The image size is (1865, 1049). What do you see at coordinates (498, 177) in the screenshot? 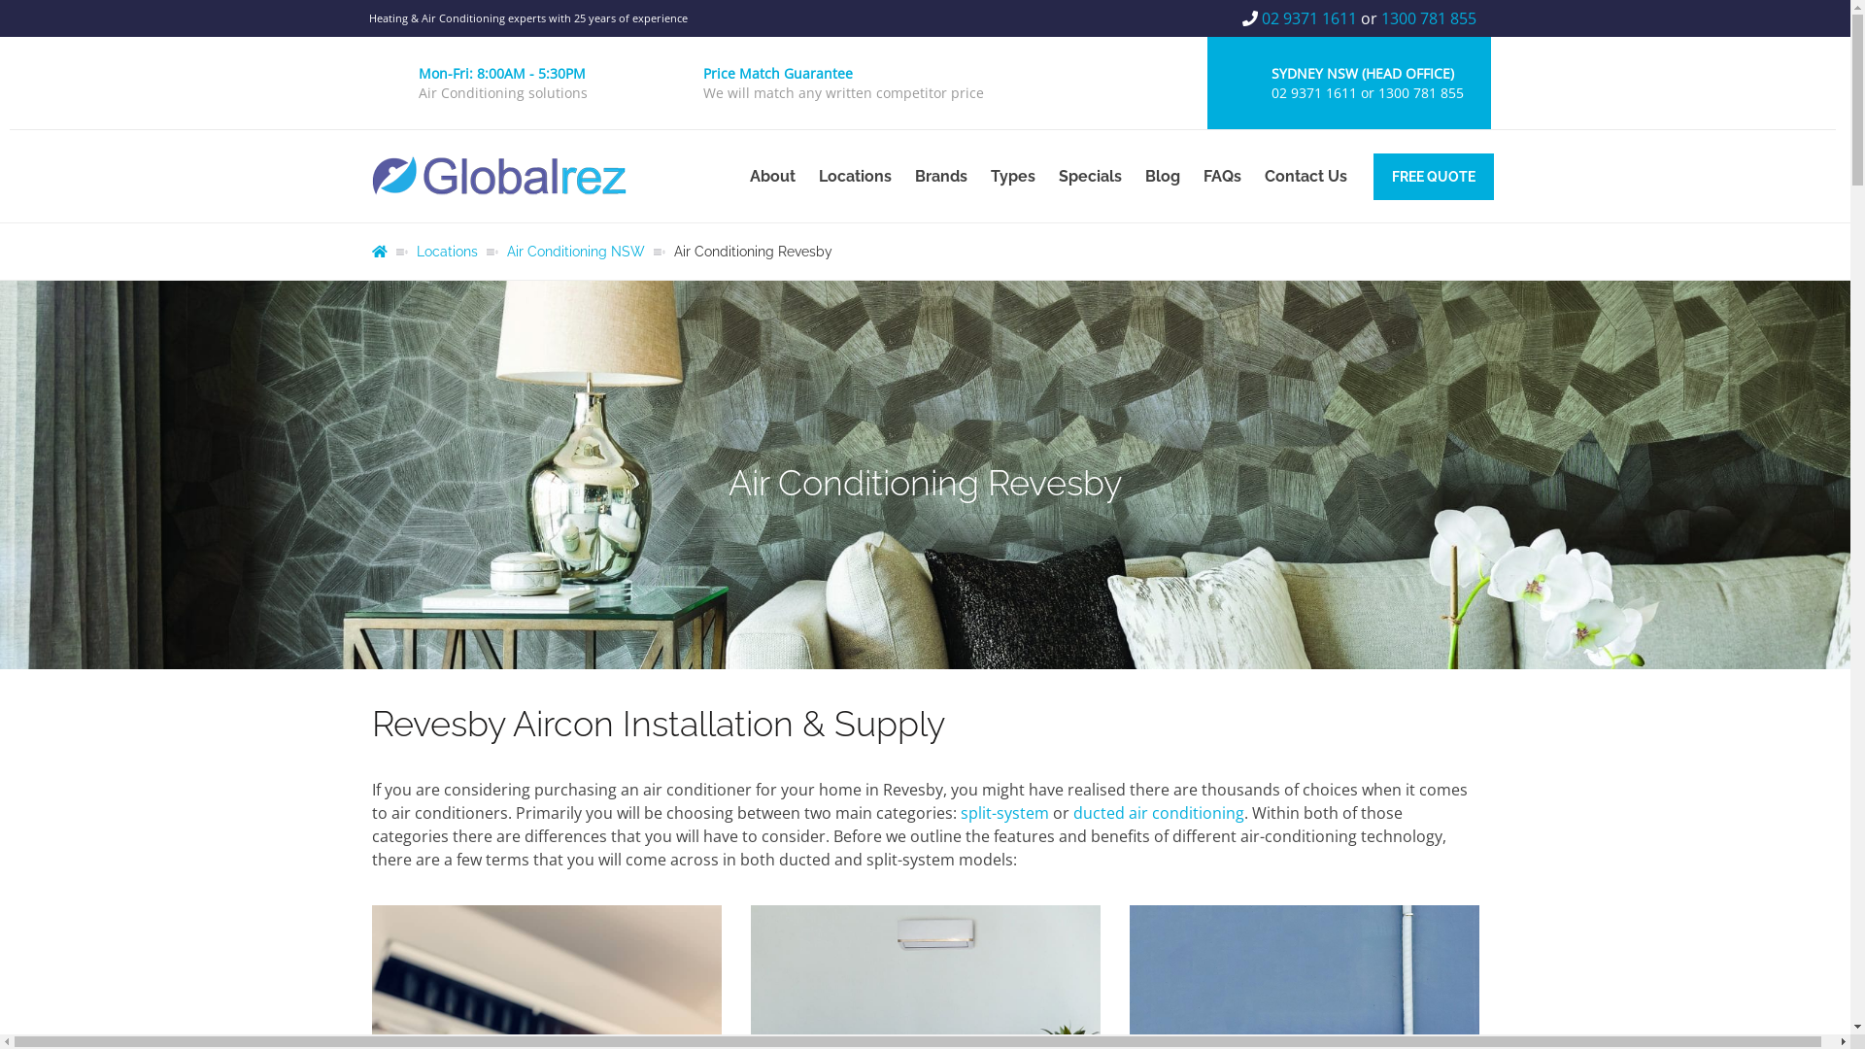
I see `globalrez-logo` at bounding box center [498, 177].